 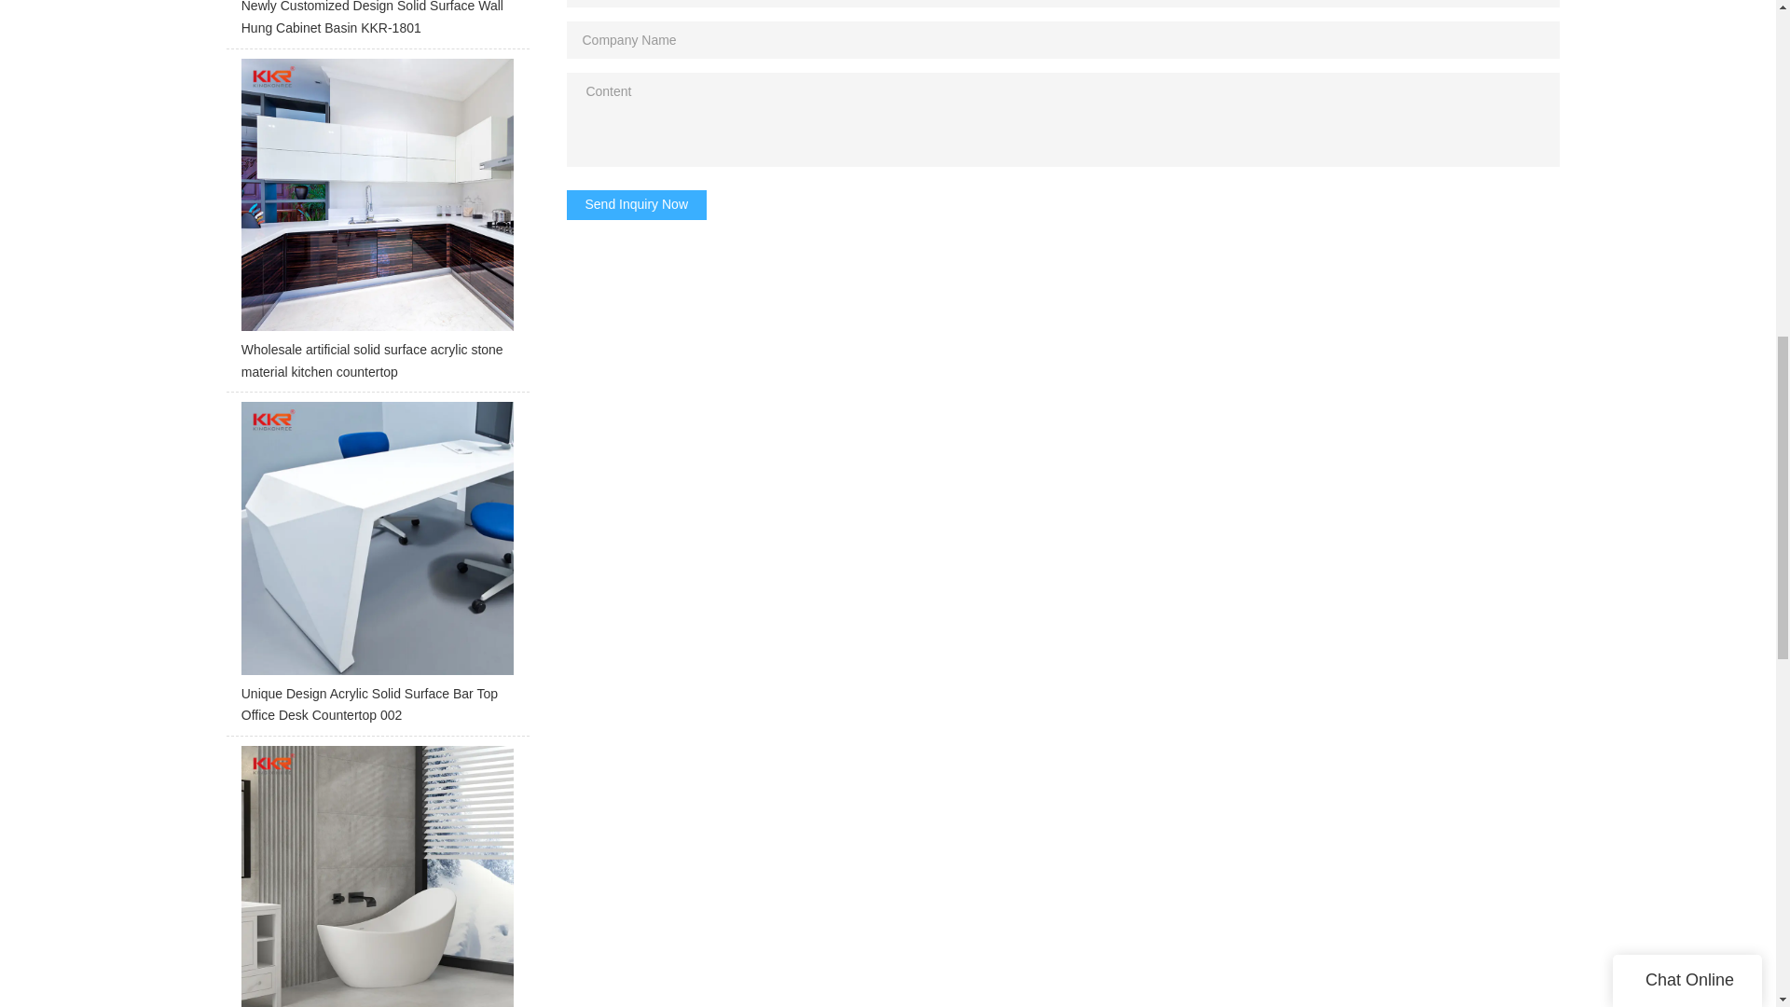 What do you see at coordinates (377, 876) in the screenshot?
I see `High Quality Lucite Acrylic Bathtub B072` at bounding box center [377, 876].